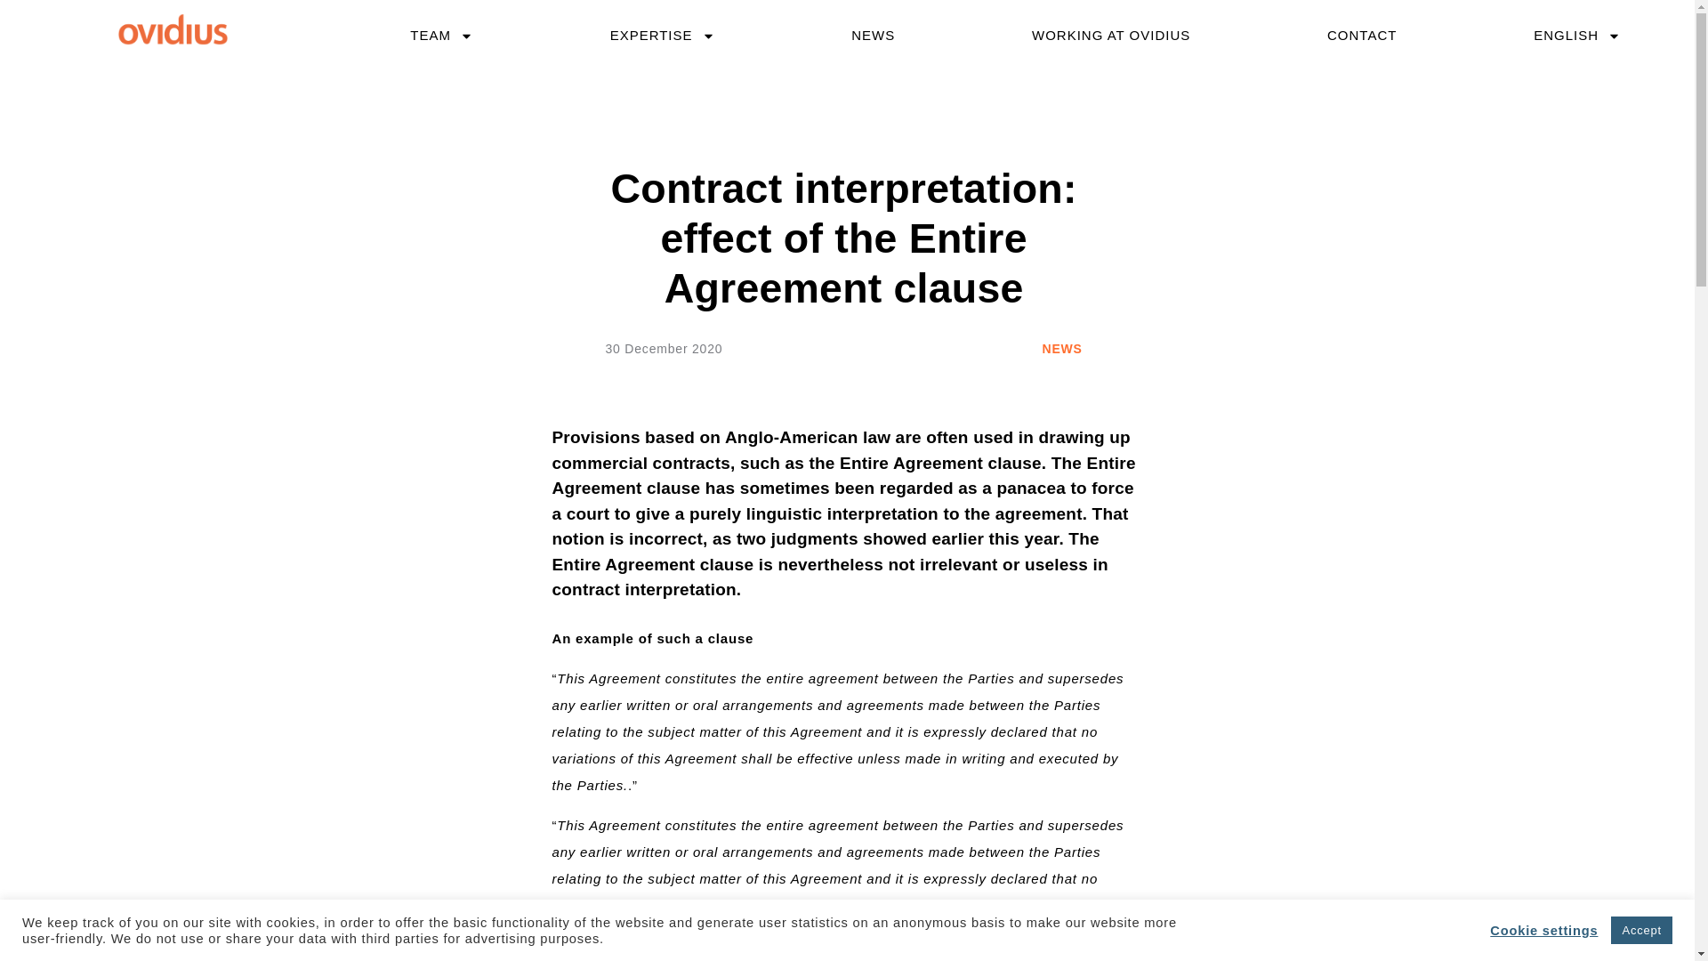 This screenshot has height=961, width=1708. What do you see at coordinates (1110, 36) in the screenshot?
I see `WORKING AT OVIDIUS` at bounding box center [1110, 36].